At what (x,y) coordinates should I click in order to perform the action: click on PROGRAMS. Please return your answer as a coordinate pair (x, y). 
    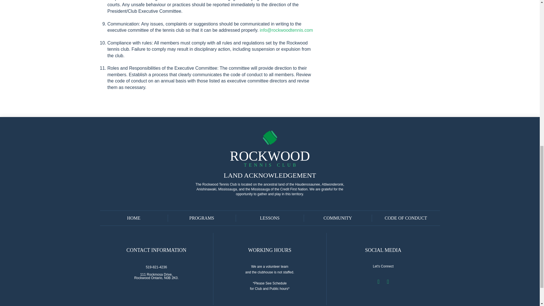
    Looking at the image, I should click on (337, 218).